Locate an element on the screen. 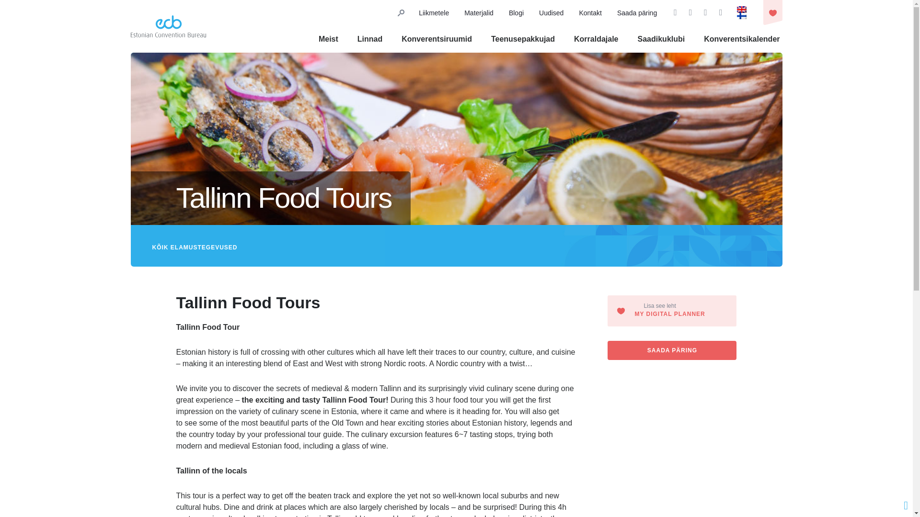  Otsi is located at coordinates (633, 62).